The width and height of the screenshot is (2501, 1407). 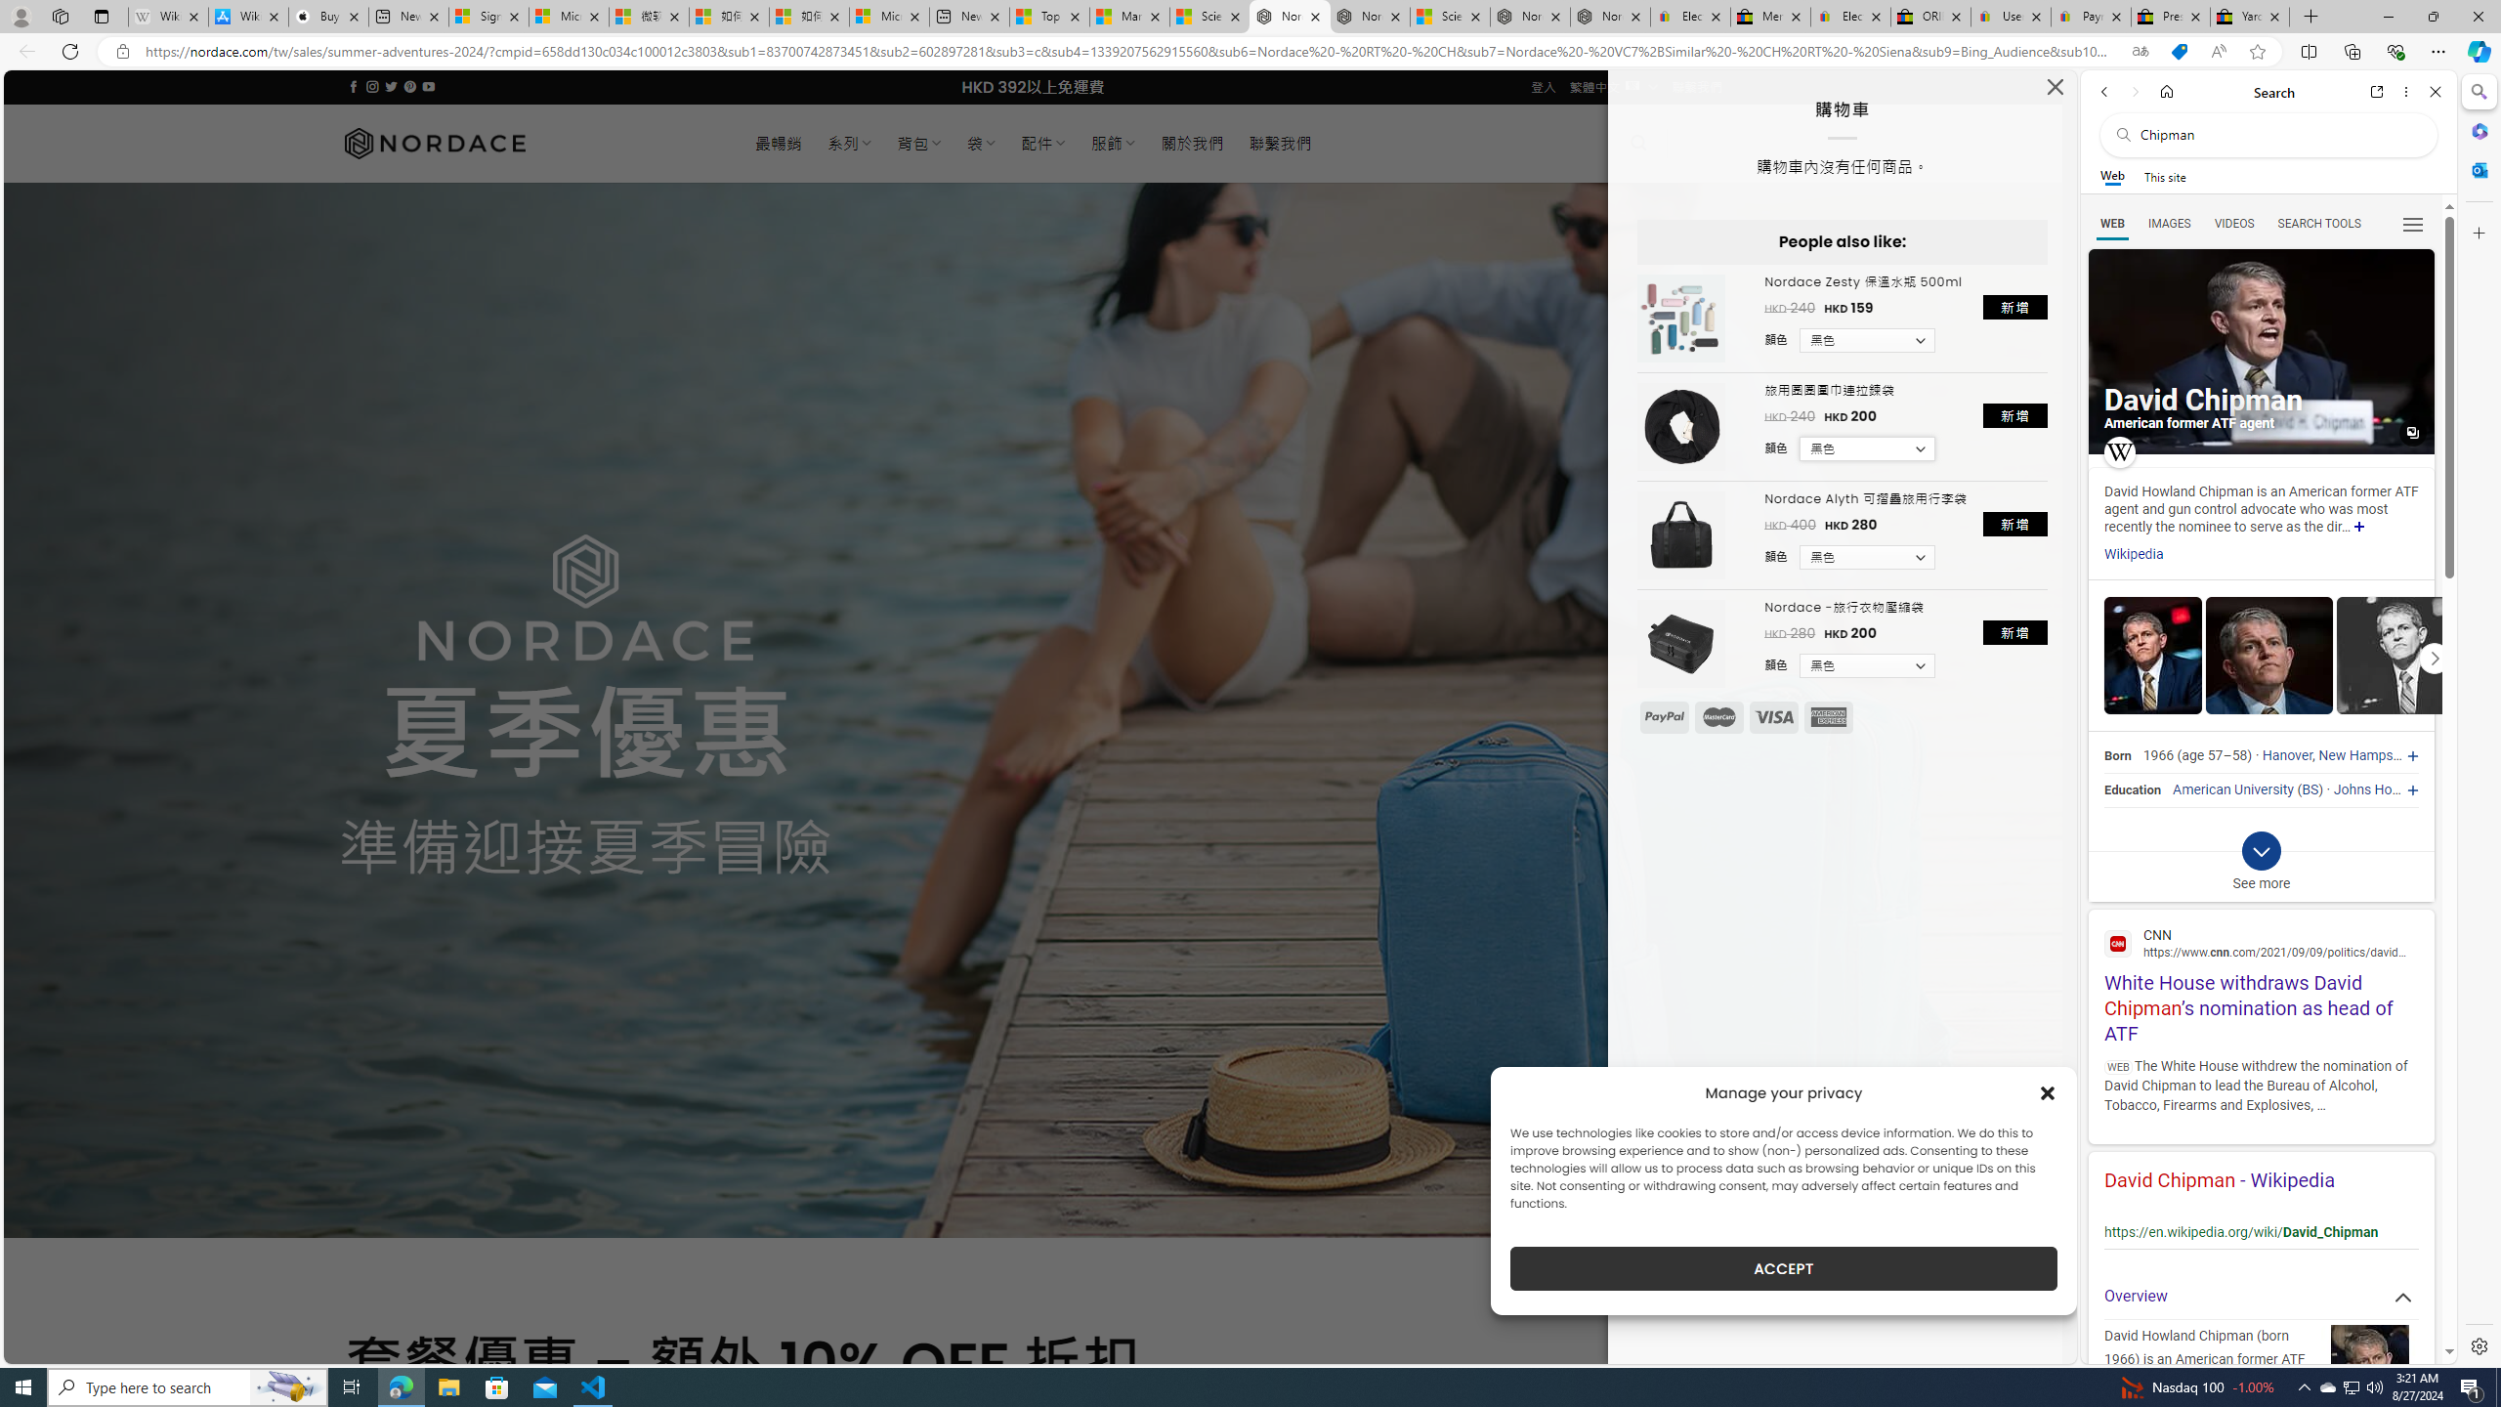 I want to click on Settings, so click(x=2478, y=1345).